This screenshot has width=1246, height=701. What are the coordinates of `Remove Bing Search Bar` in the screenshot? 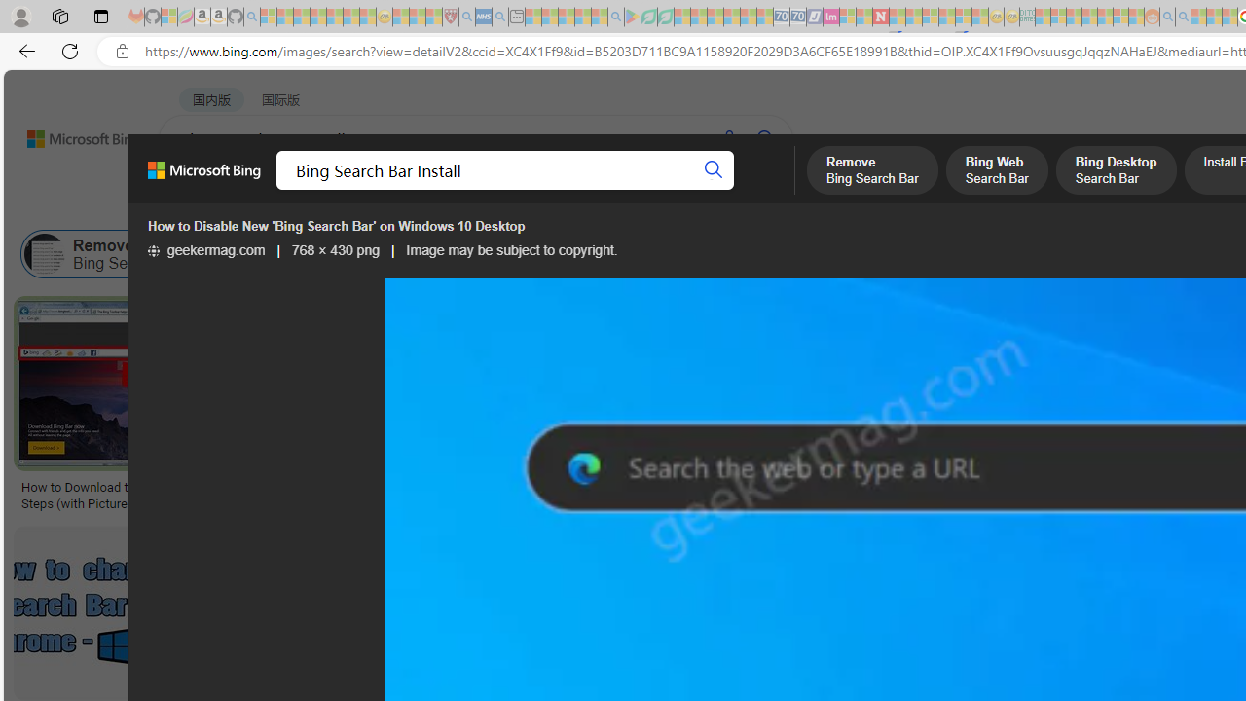 It's located at (113, 253).